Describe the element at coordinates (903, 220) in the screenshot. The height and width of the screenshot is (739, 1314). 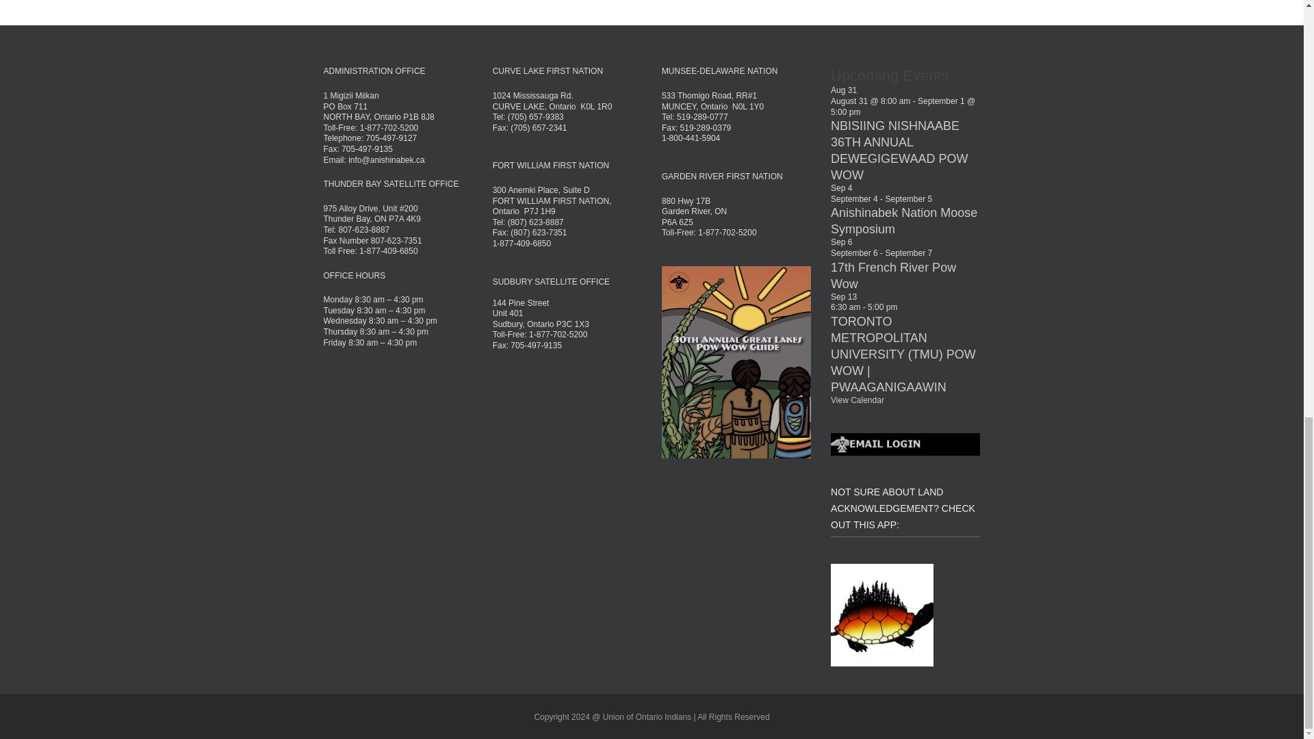
I see `Anishinabek Nation Moose Symposium` at that location.